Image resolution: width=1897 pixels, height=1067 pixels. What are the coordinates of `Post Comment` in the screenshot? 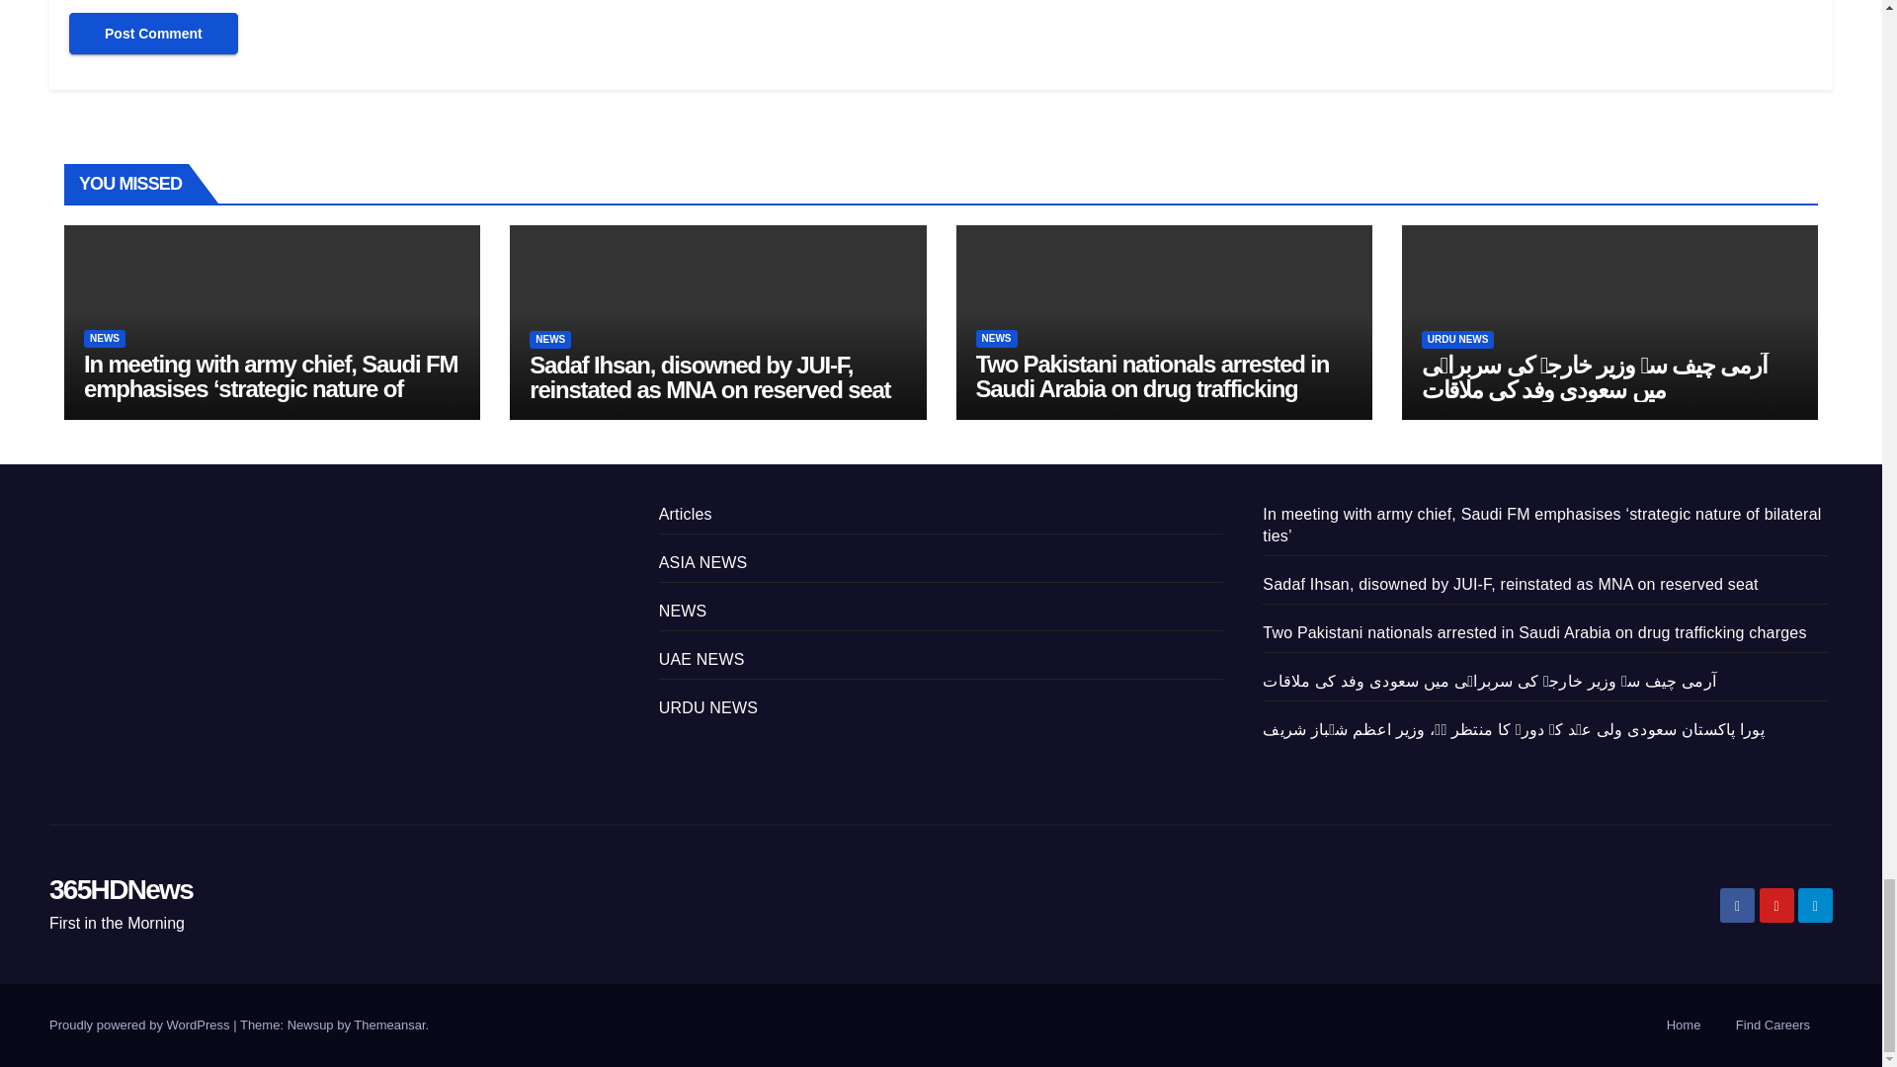 It's located at (153, 34).